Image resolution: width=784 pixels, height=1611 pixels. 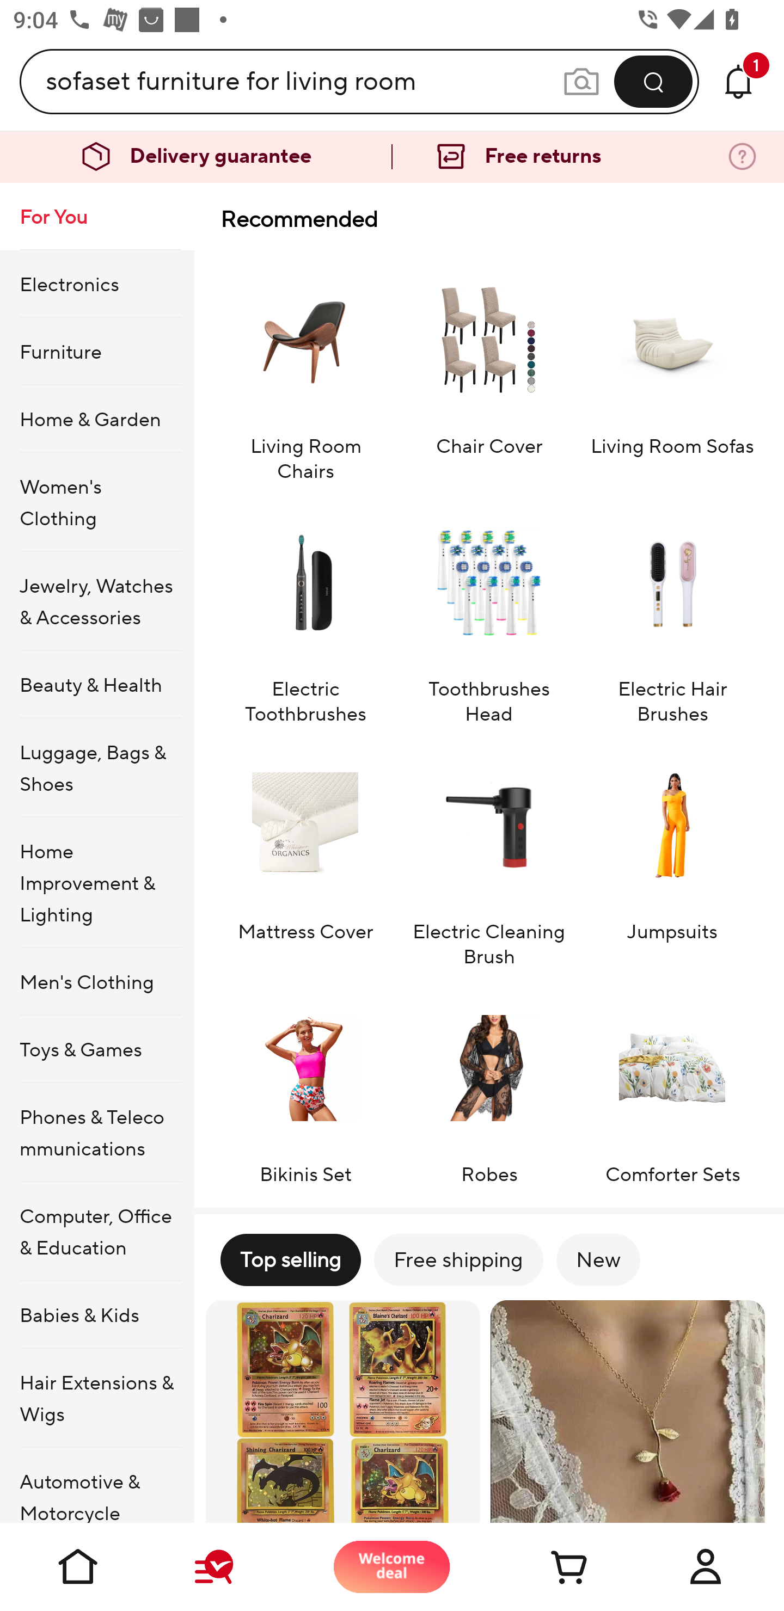 I want to click on Men's Clothing, so click(x=97, y=982).